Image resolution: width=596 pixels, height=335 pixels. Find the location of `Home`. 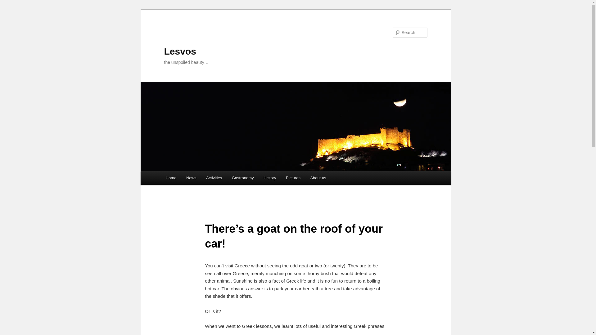

Home is located at coordinates (171, 178).